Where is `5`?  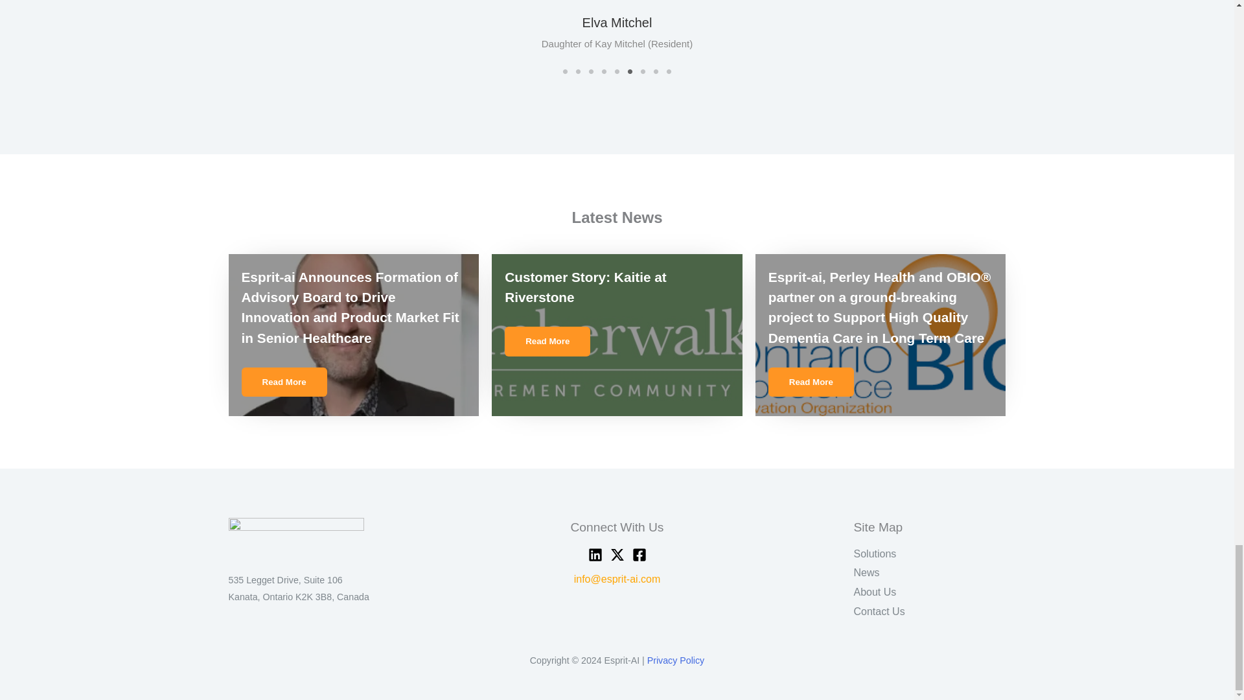 5 is located at coordinates (617, 71).